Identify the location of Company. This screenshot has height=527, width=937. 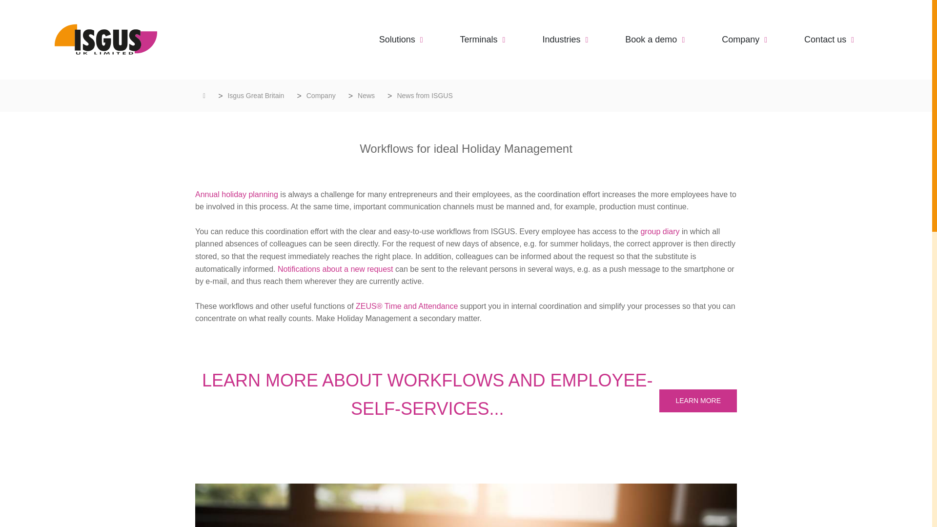
(744, 39).